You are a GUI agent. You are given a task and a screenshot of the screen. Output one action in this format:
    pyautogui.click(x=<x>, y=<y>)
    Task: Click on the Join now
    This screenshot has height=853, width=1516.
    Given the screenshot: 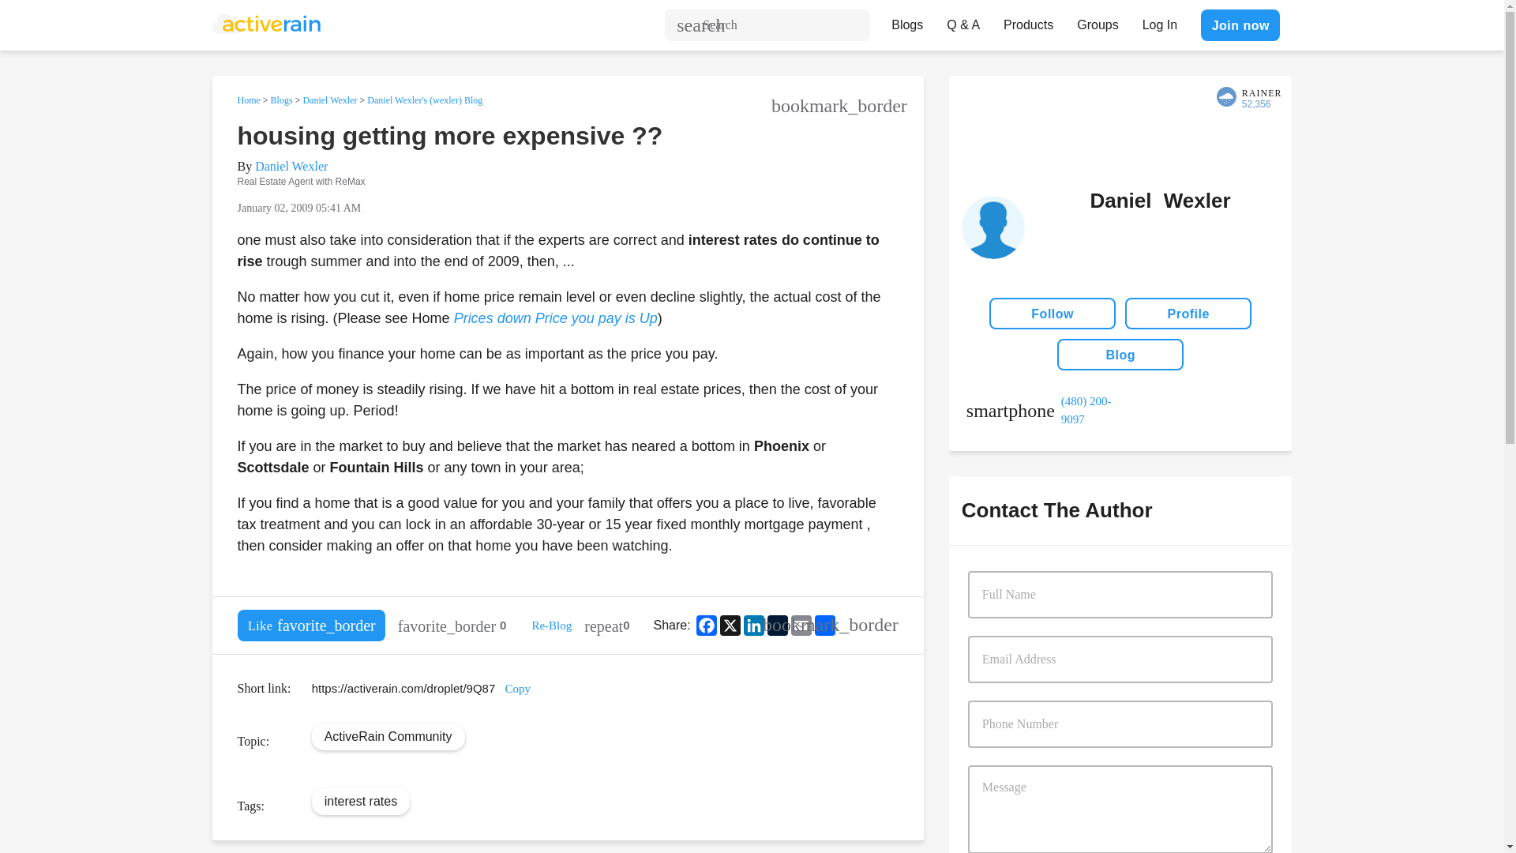 What is the action you would take?
    pyautogui.click(x=1240, y=24)
    